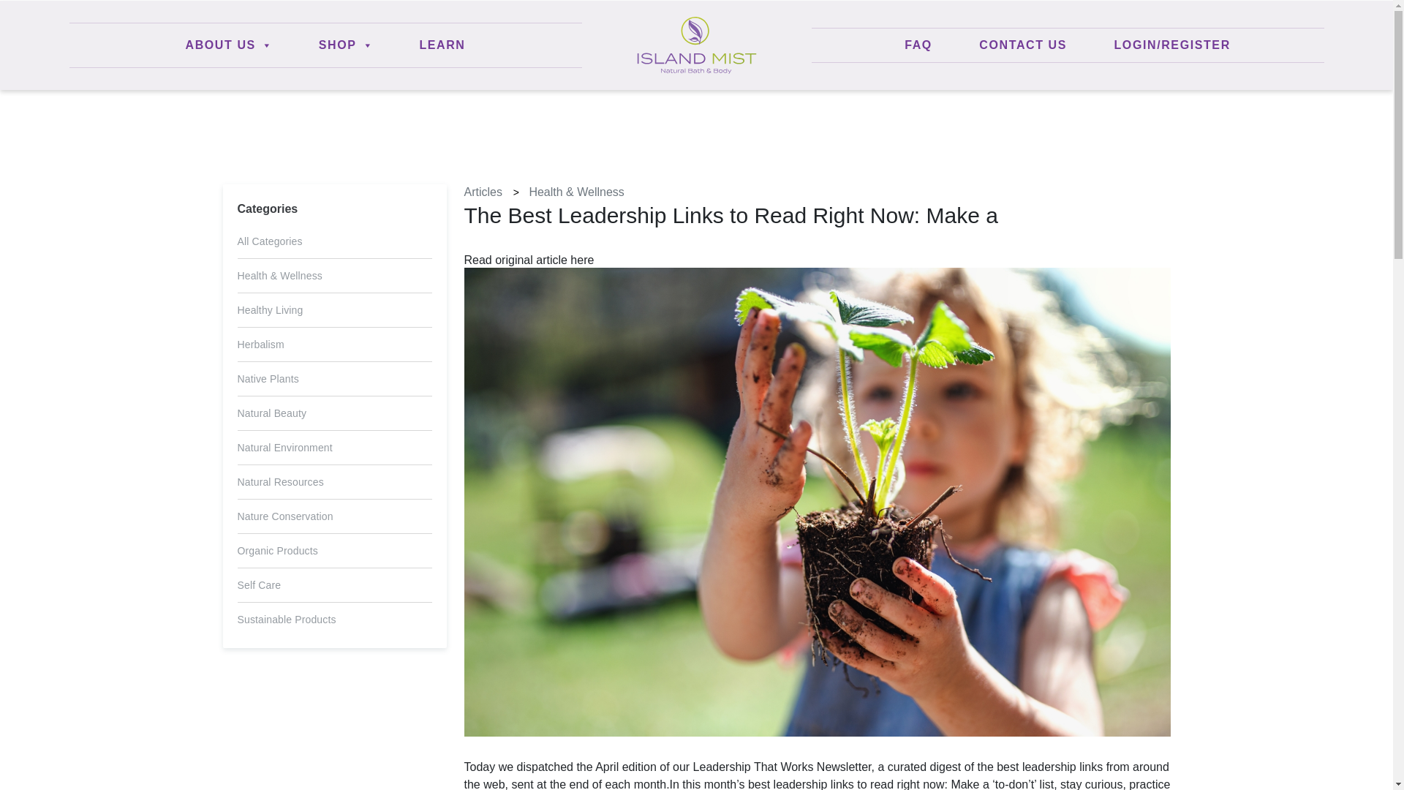 The width and height of the screenshot is (1404, 790). What do you see at coordinates (696, 45) in the screenshot?
I see `Island Mist logo` at bounding box center [696, 45].